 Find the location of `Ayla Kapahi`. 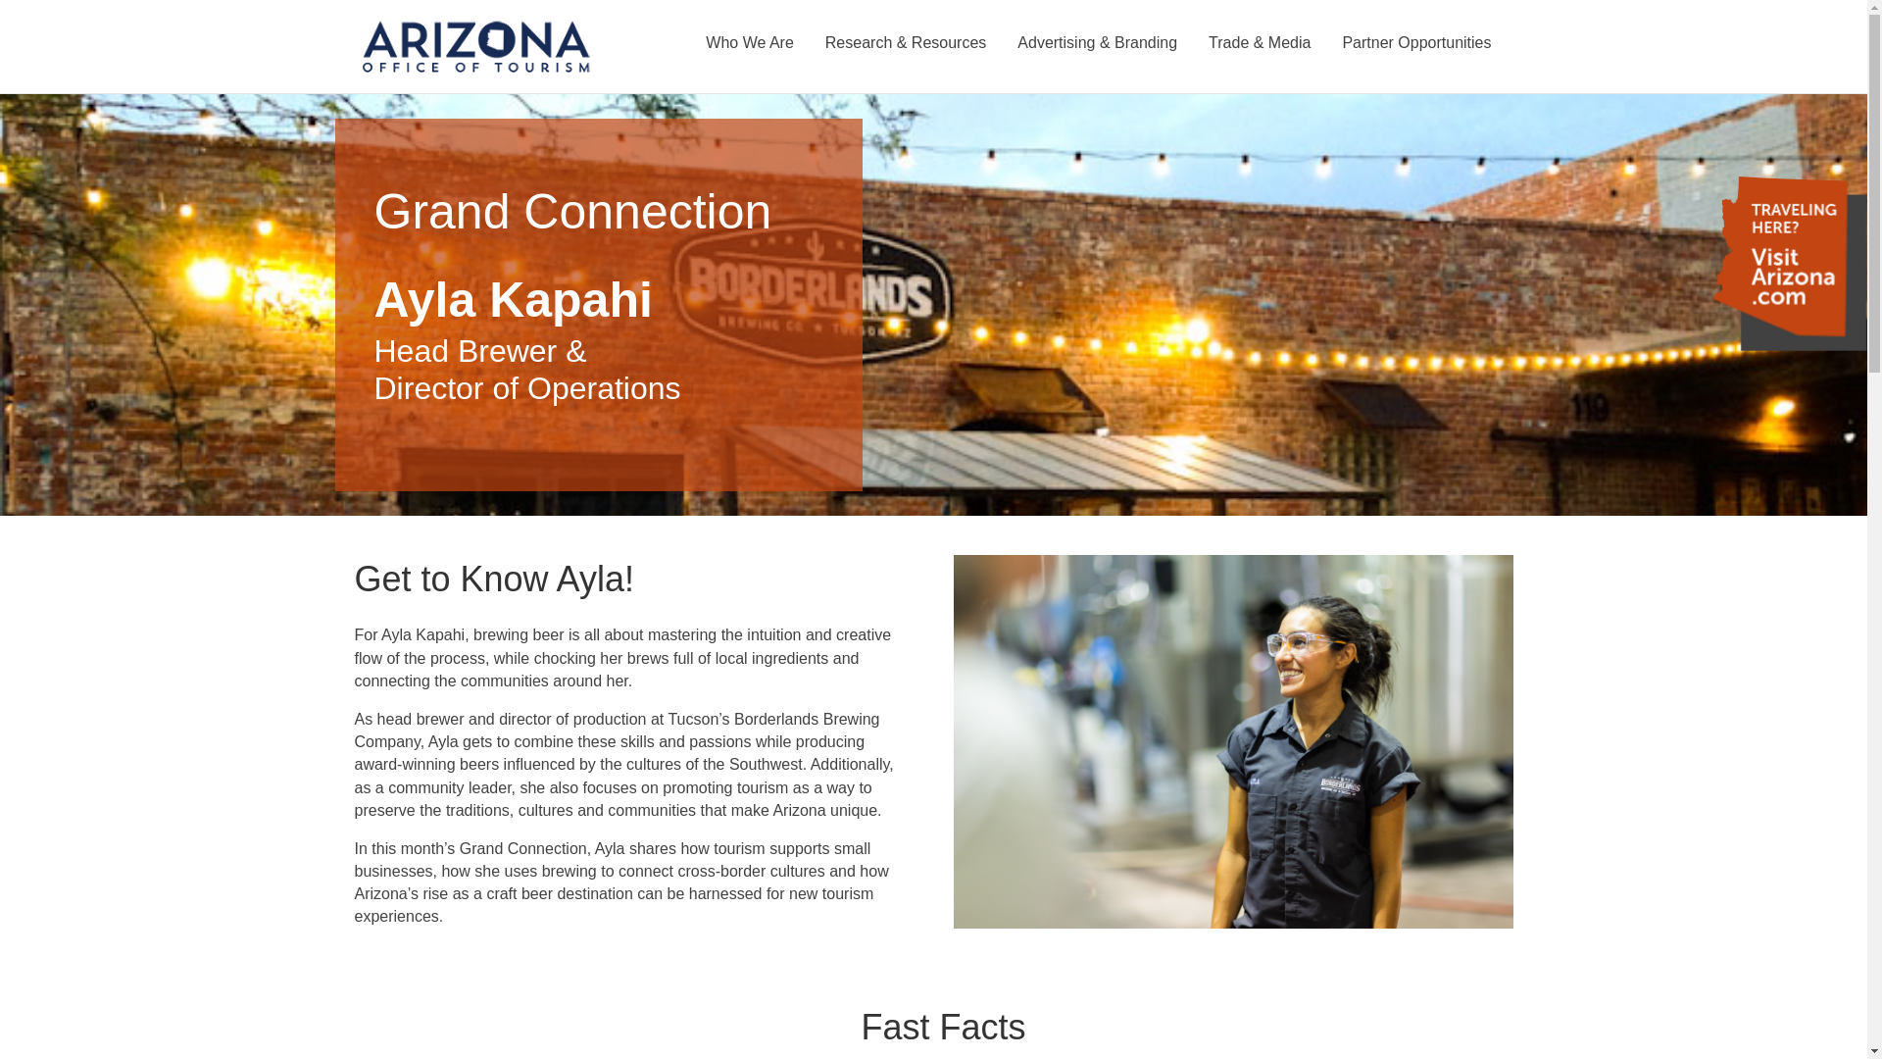

Ayla Kapahi is located at coordinates (1232, 741).